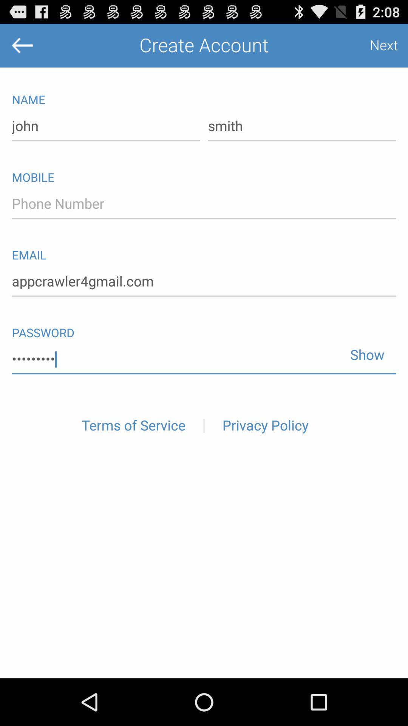 The image size is (408, 726). What do you see at coordinates (204, 204) in the screenshot?
I see `select text box fpr phone number` at bounding box center [204, 204].